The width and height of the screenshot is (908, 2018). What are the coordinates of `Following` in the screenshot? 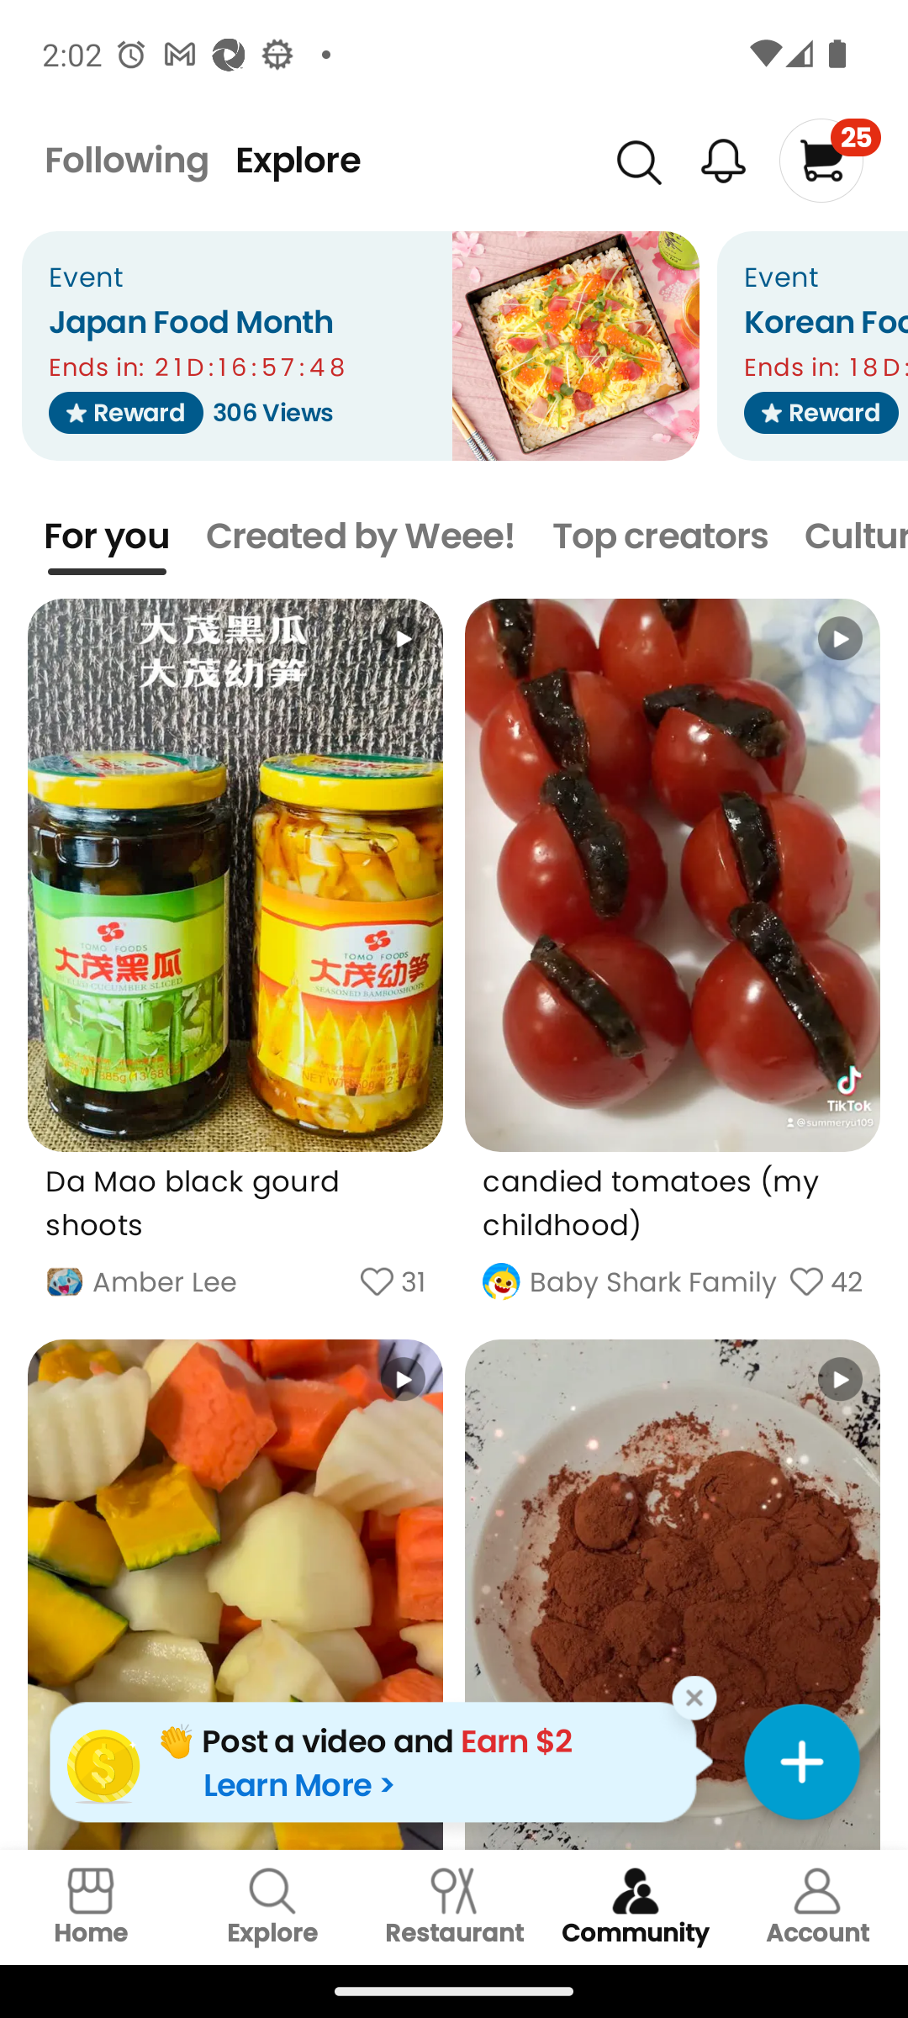 It's located at (126, 160).